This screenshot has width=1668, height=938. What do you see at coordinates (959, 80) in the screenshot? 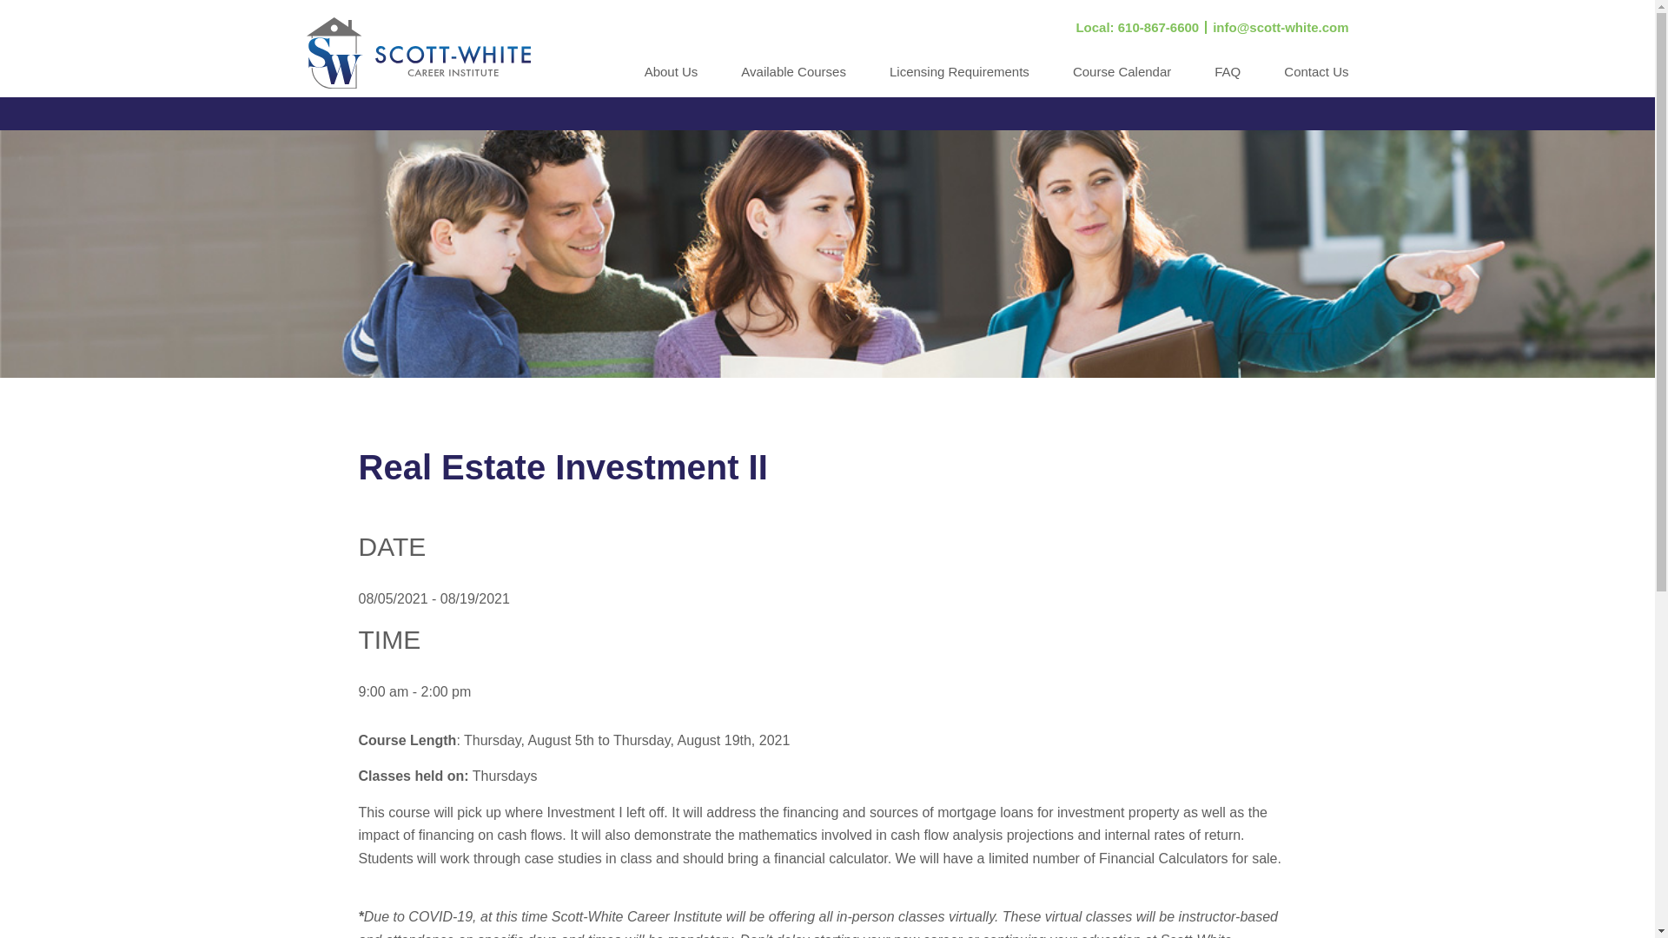
I see `Licensing Requirements` at bounding box center [959, 80].